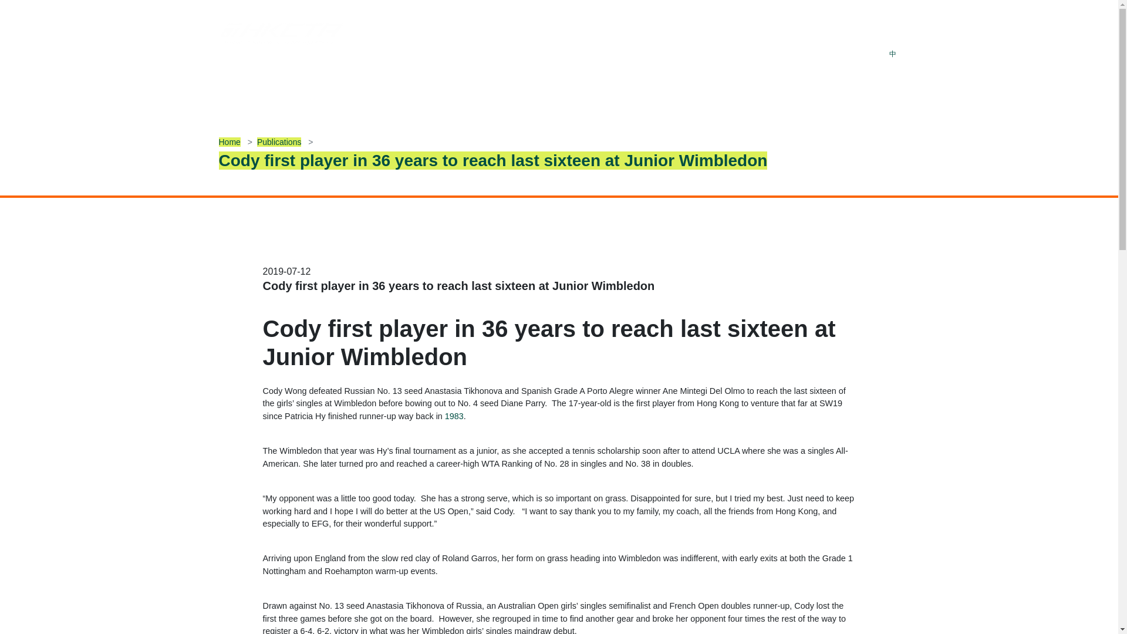 The image size is (1127, 634). I want to click on TOURNAMENTS, so click(318, 86).